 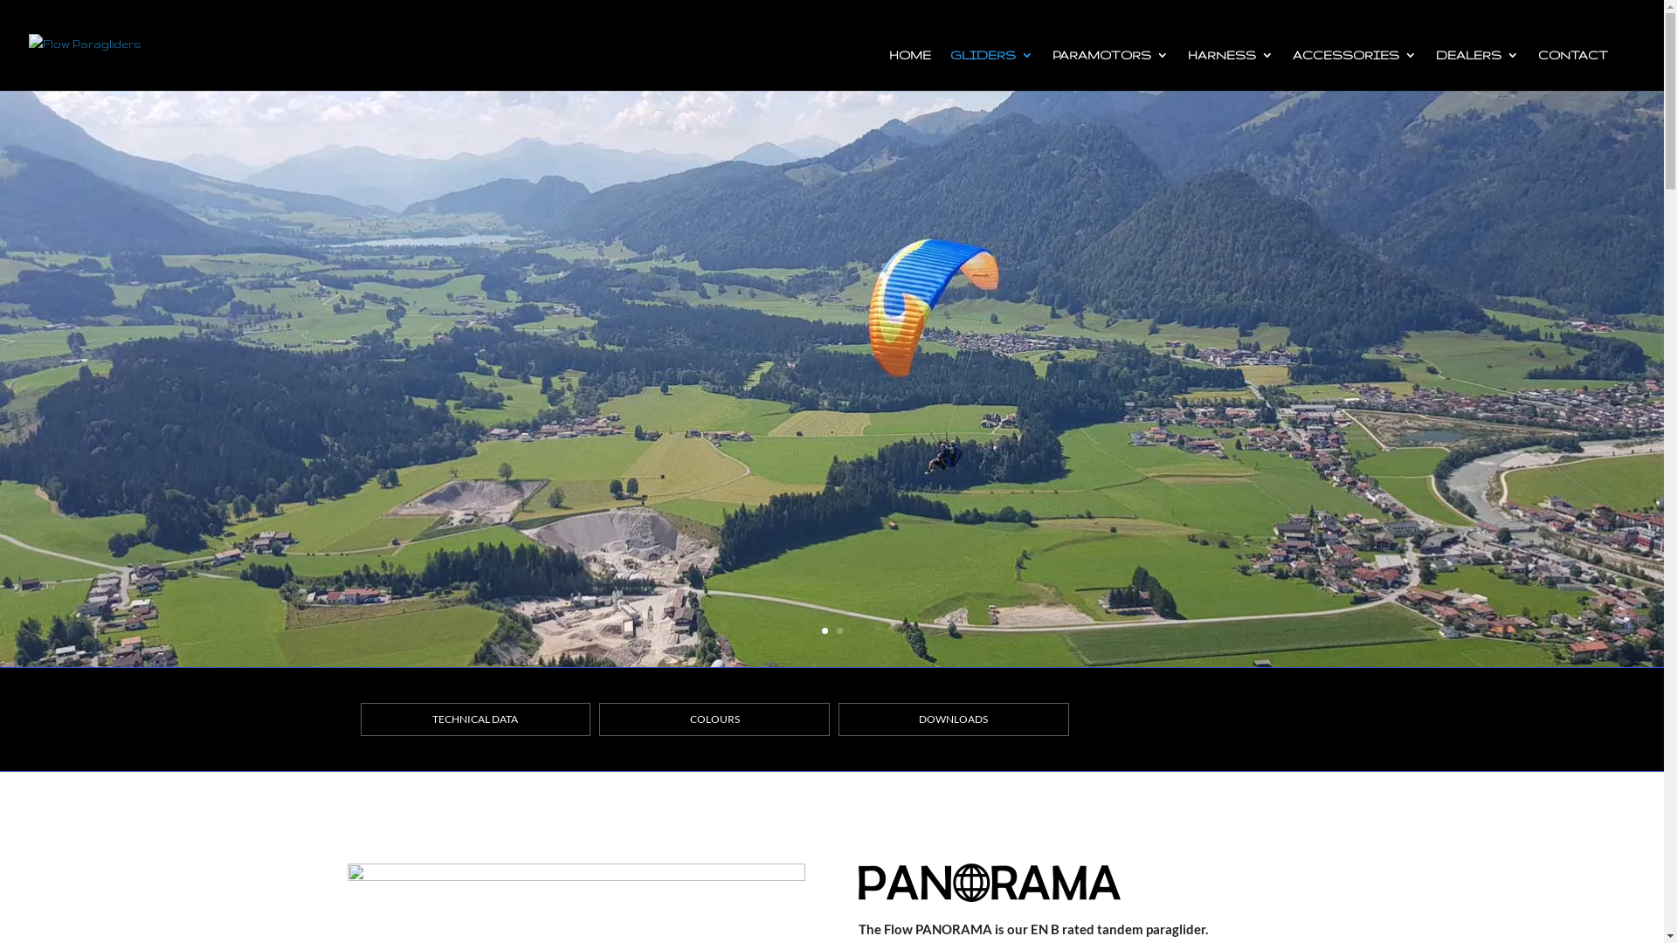 What do you see at coordinates (1573, 70) in the screenshot?
I see `CONTACT` at bounding box center [1573, 70].